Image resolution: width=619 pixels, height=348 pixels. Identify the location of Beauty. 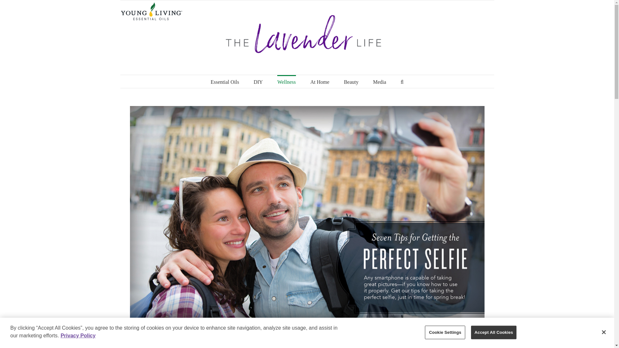
(351, 82).